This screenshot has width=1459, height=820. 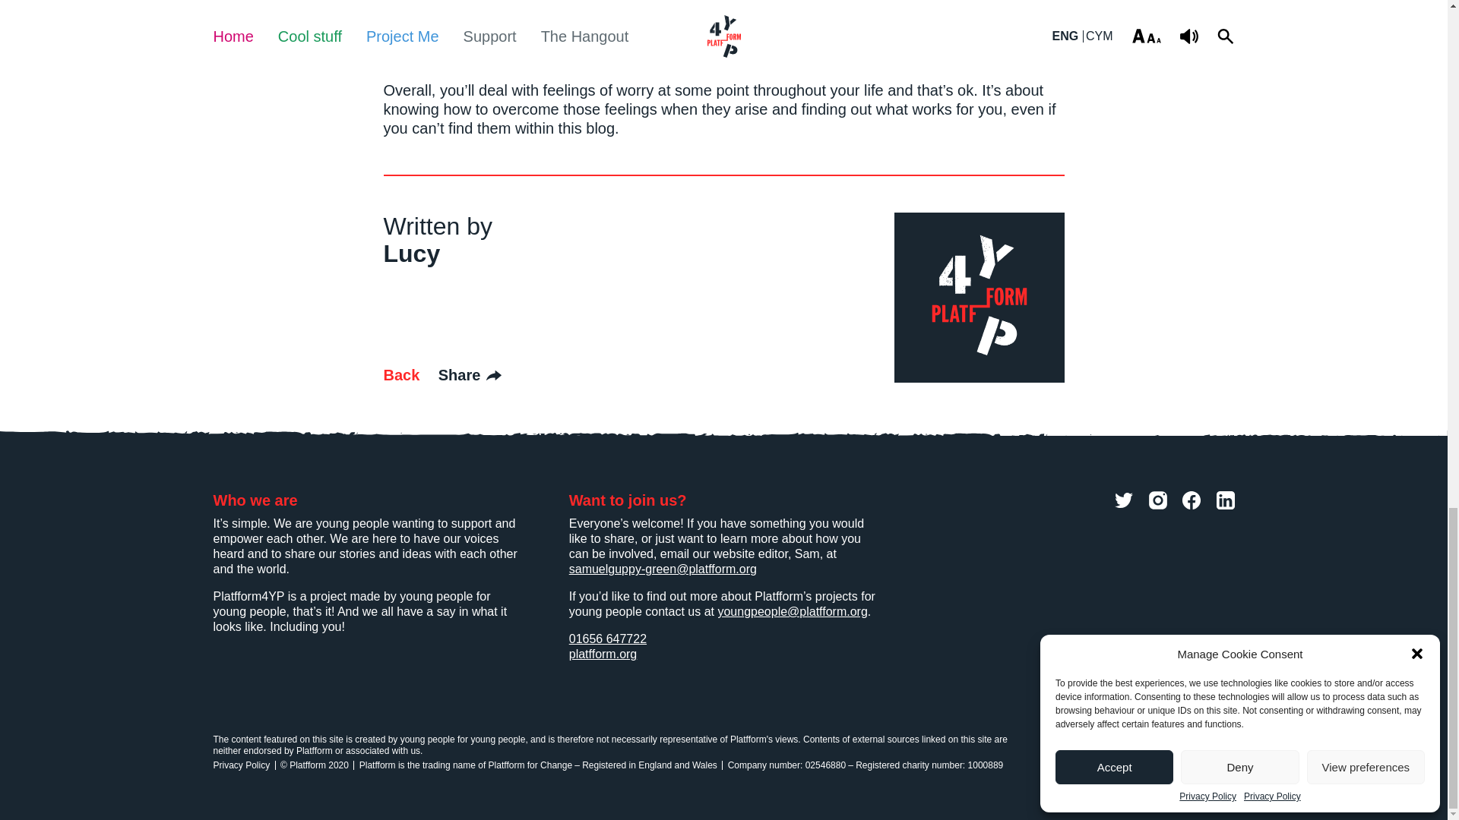 What do you see at coordinates (607, 638) in the screenshot?
I see `01656 647722` at bounding box center [607, 638].